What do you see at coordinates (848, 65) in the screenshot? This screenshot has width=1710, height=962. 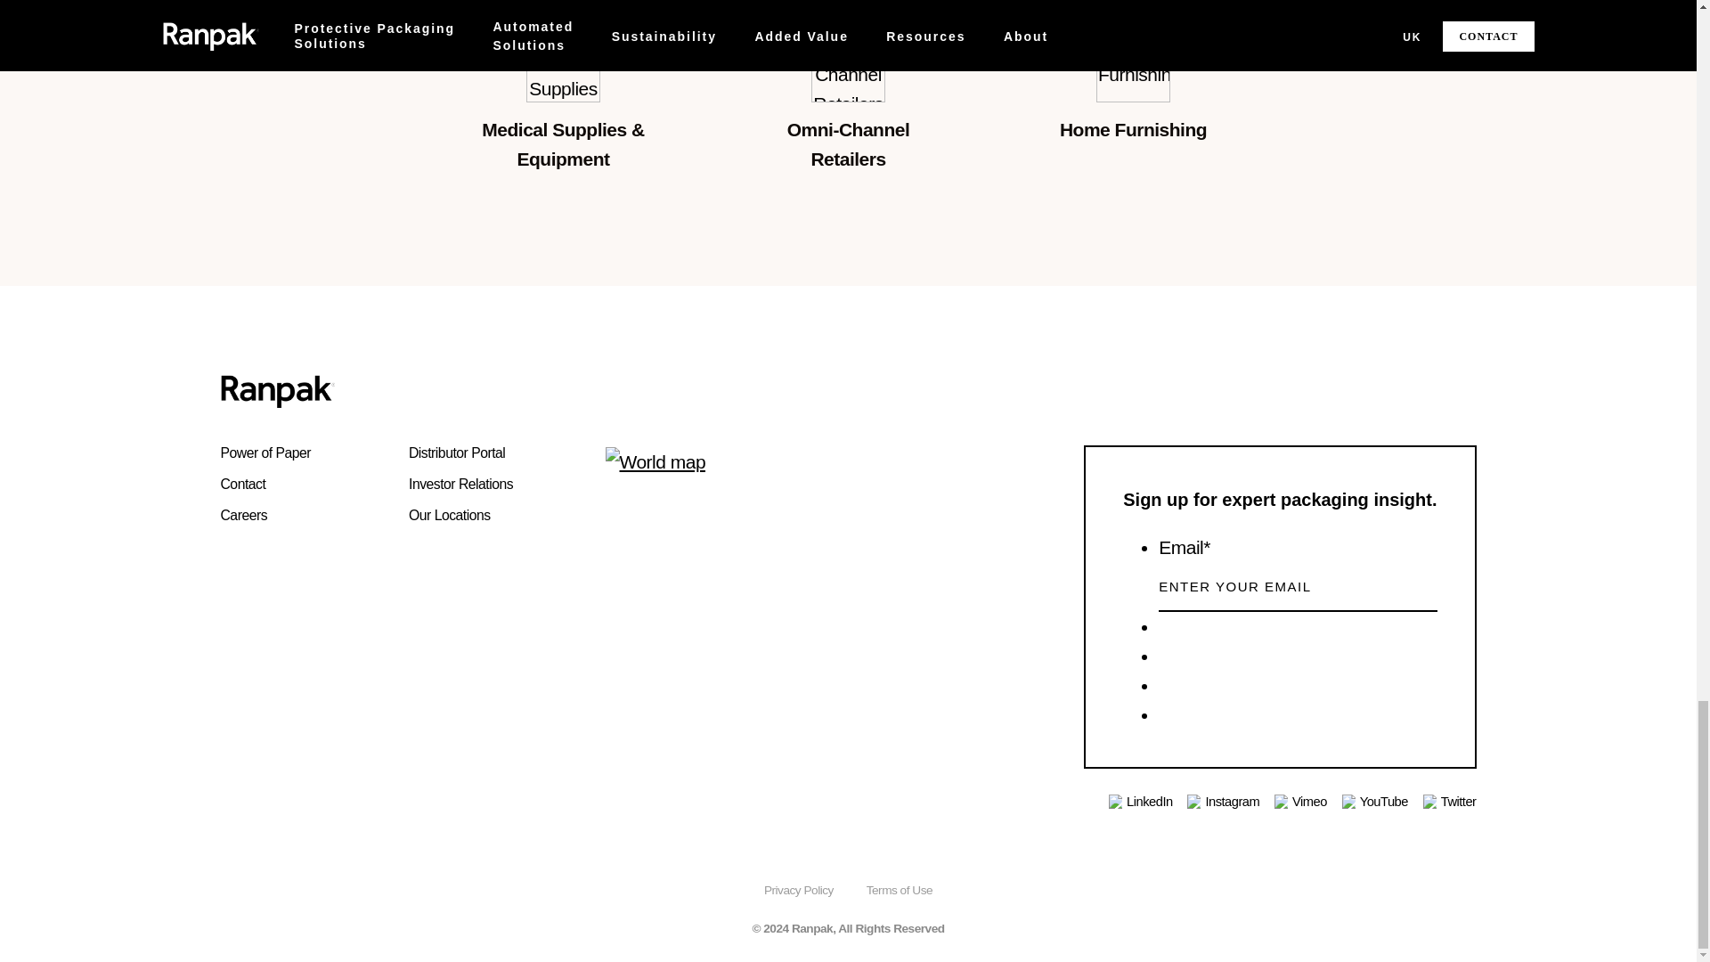 I see `Omni-Channel Retailers` at bounding box center [848, 65].